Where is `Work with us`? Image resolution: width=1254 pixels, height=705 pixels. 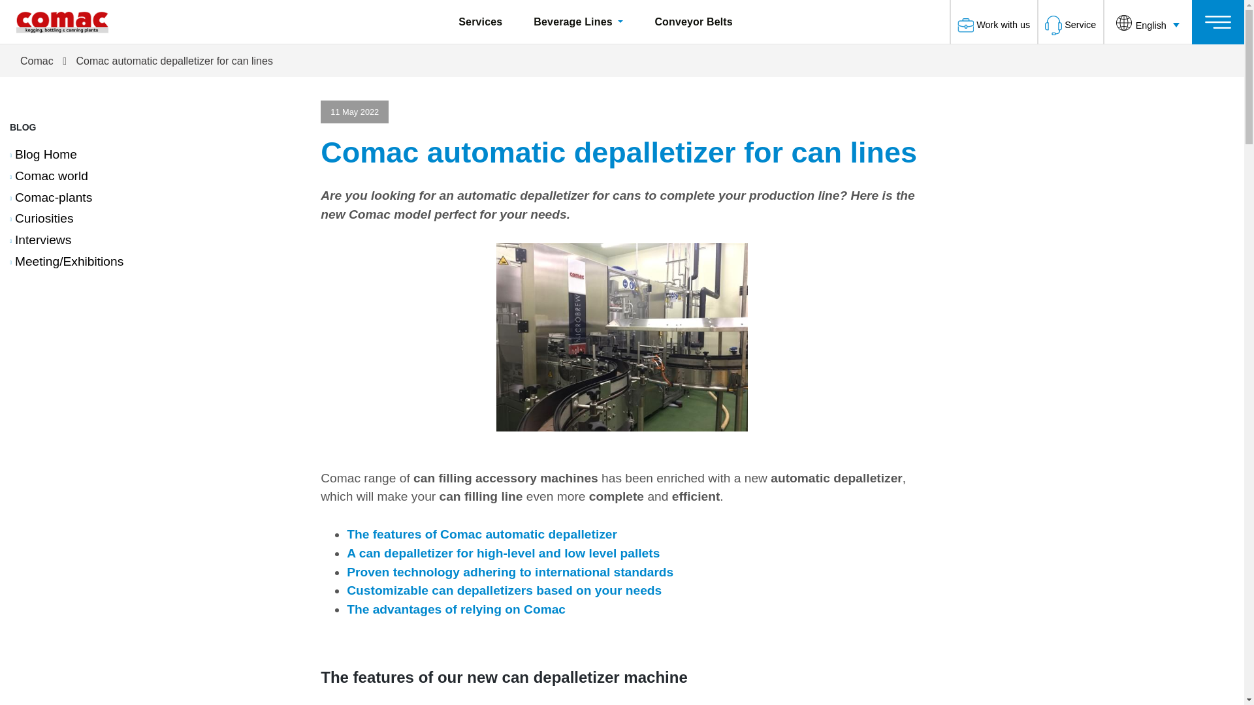 Work with us is located at coordinates (1003, 25).